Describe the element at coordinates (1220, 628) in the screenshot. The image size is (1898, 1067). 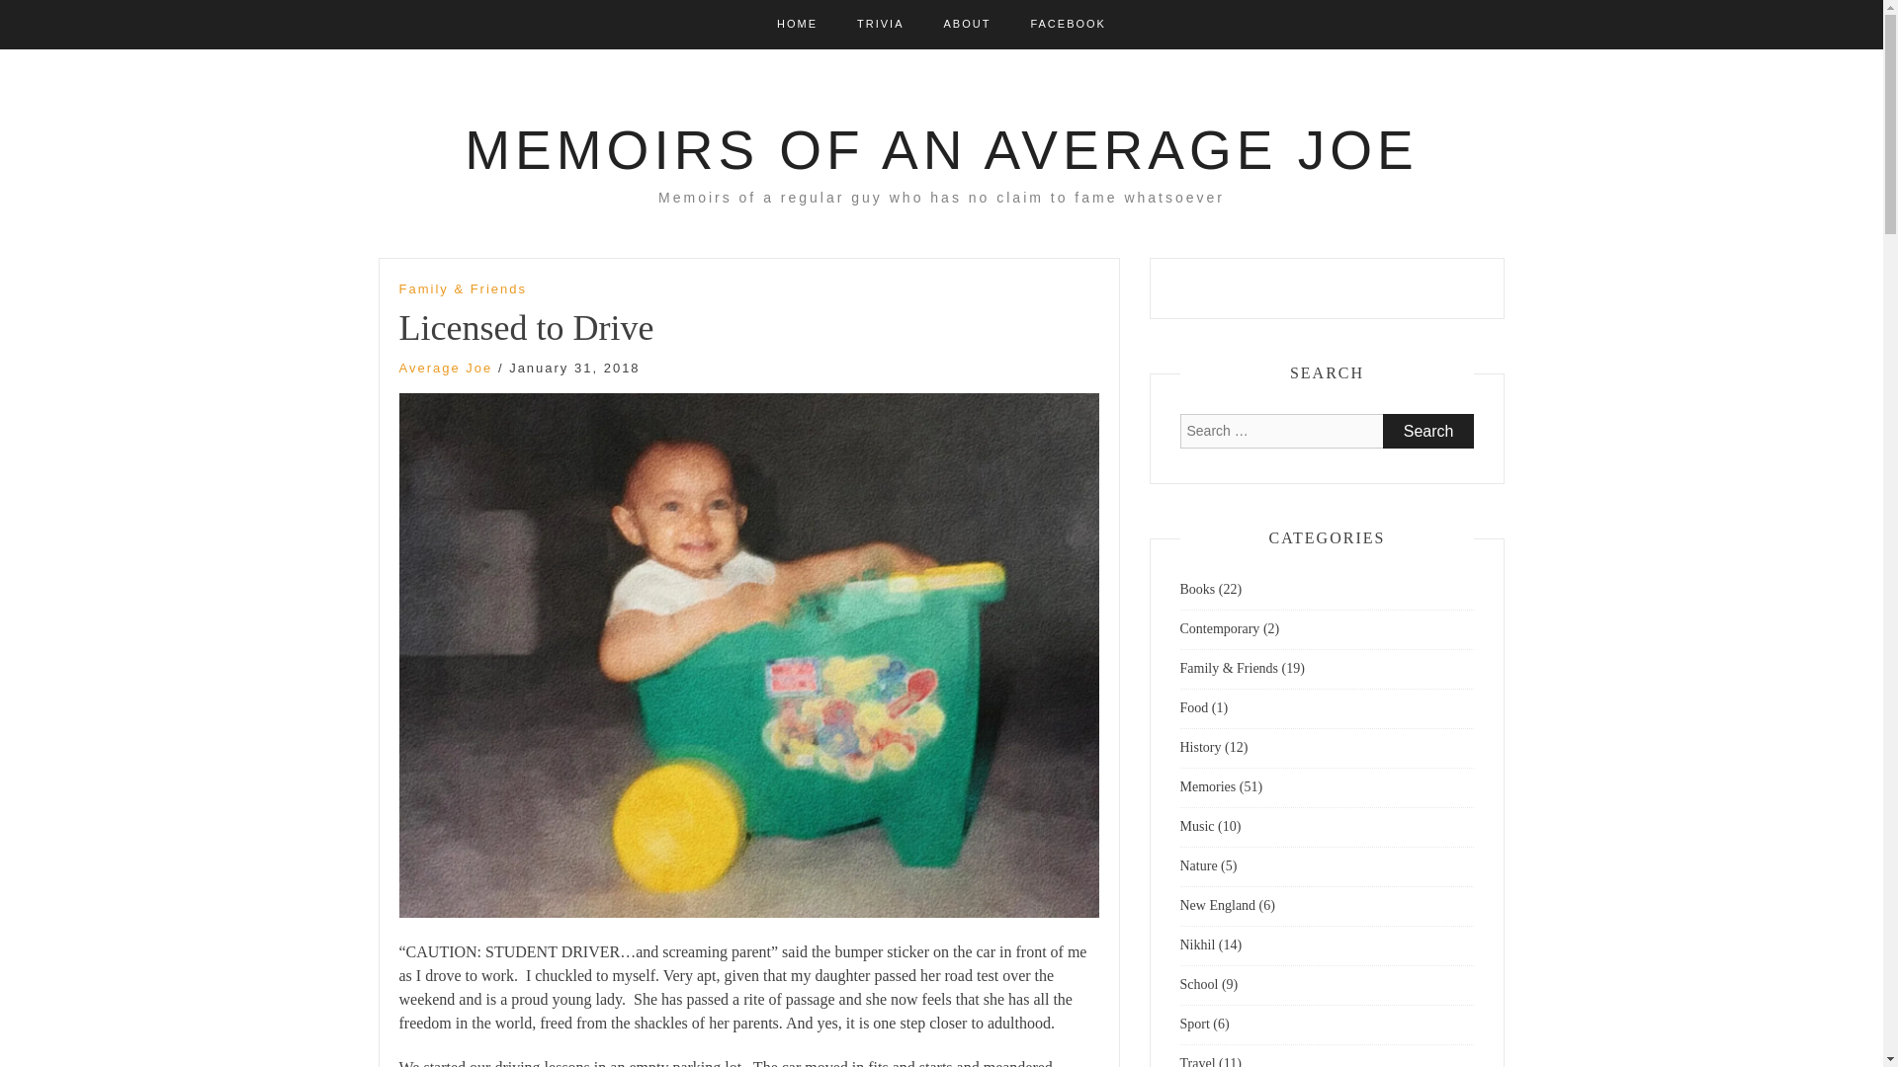
I see `Contemporary` at that location.